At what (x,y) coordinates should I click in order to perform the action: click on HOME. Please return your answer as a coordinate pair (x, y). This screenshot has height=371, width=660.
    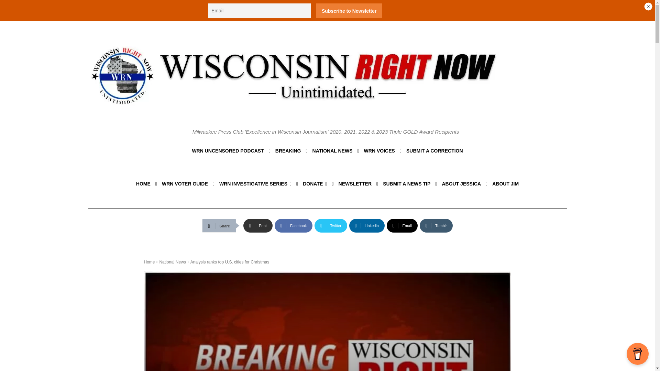
    Looking at the image, I should click on (143, 183).